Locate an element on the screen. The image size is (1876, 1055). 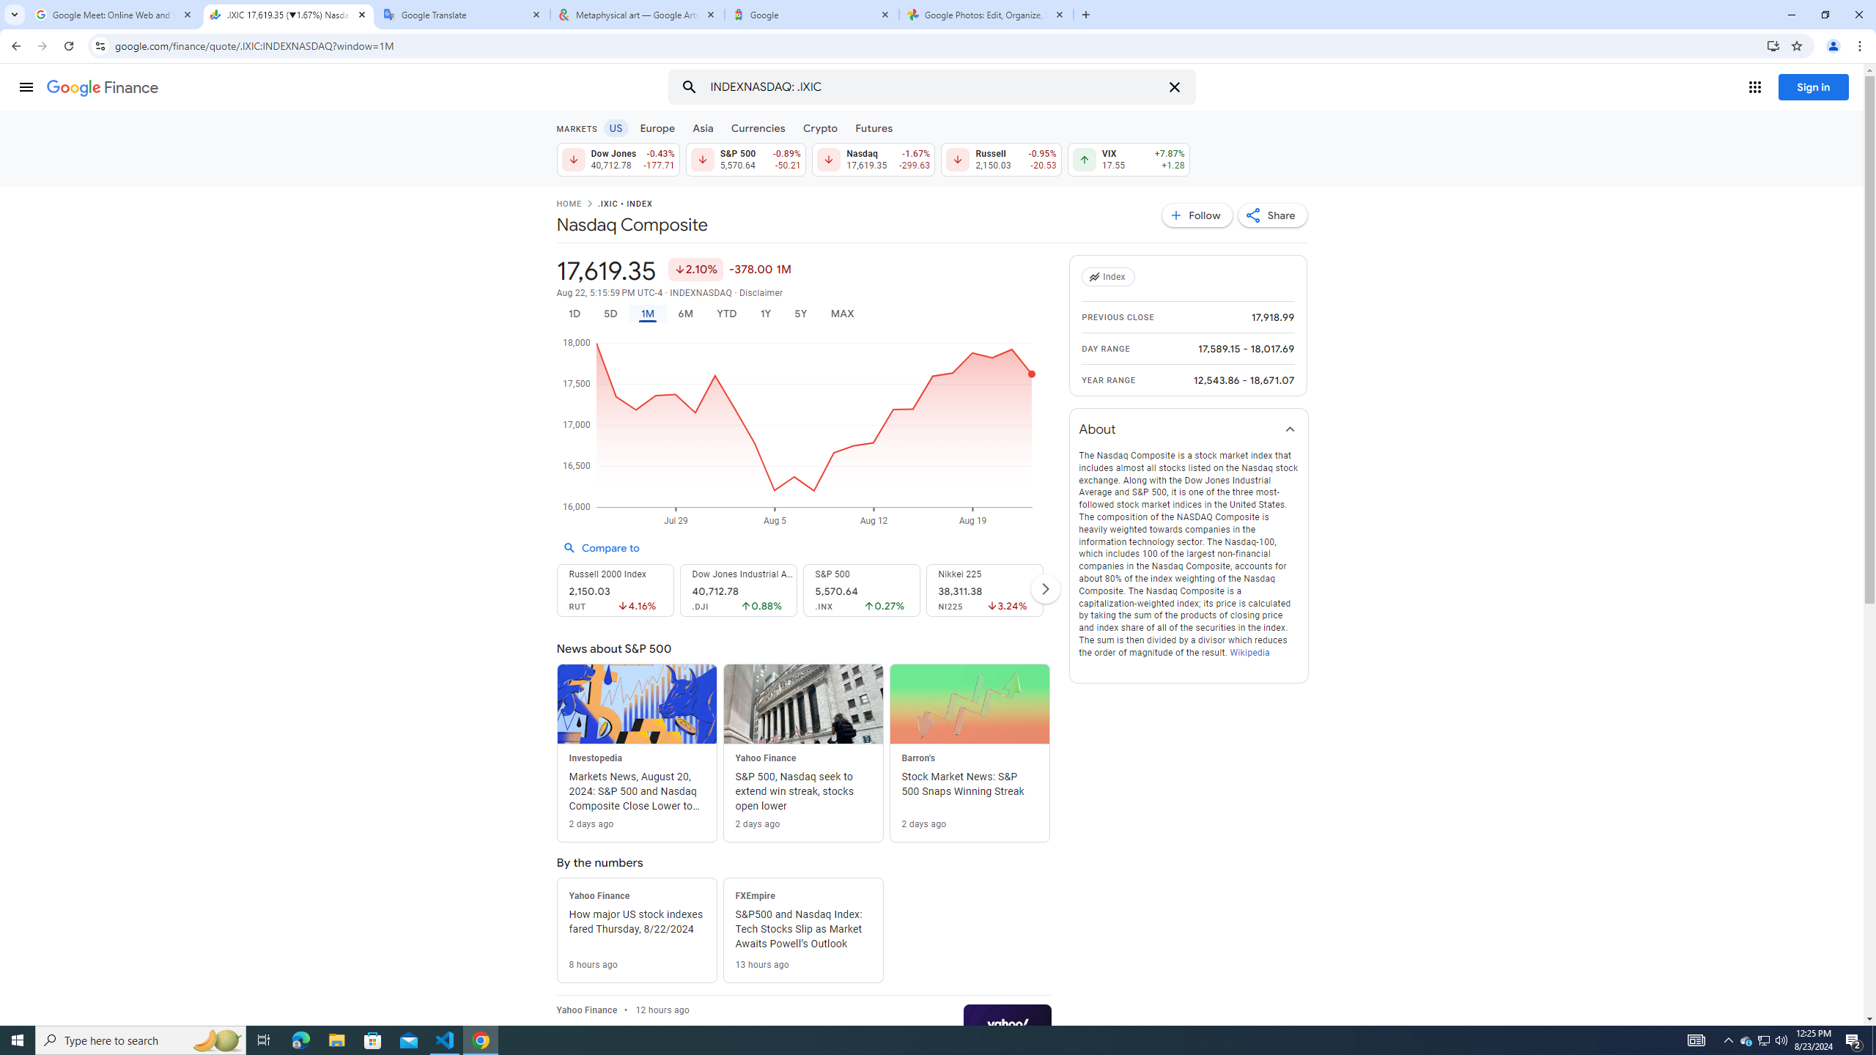
Install Google Finance is located at coordinates (1773, 45).